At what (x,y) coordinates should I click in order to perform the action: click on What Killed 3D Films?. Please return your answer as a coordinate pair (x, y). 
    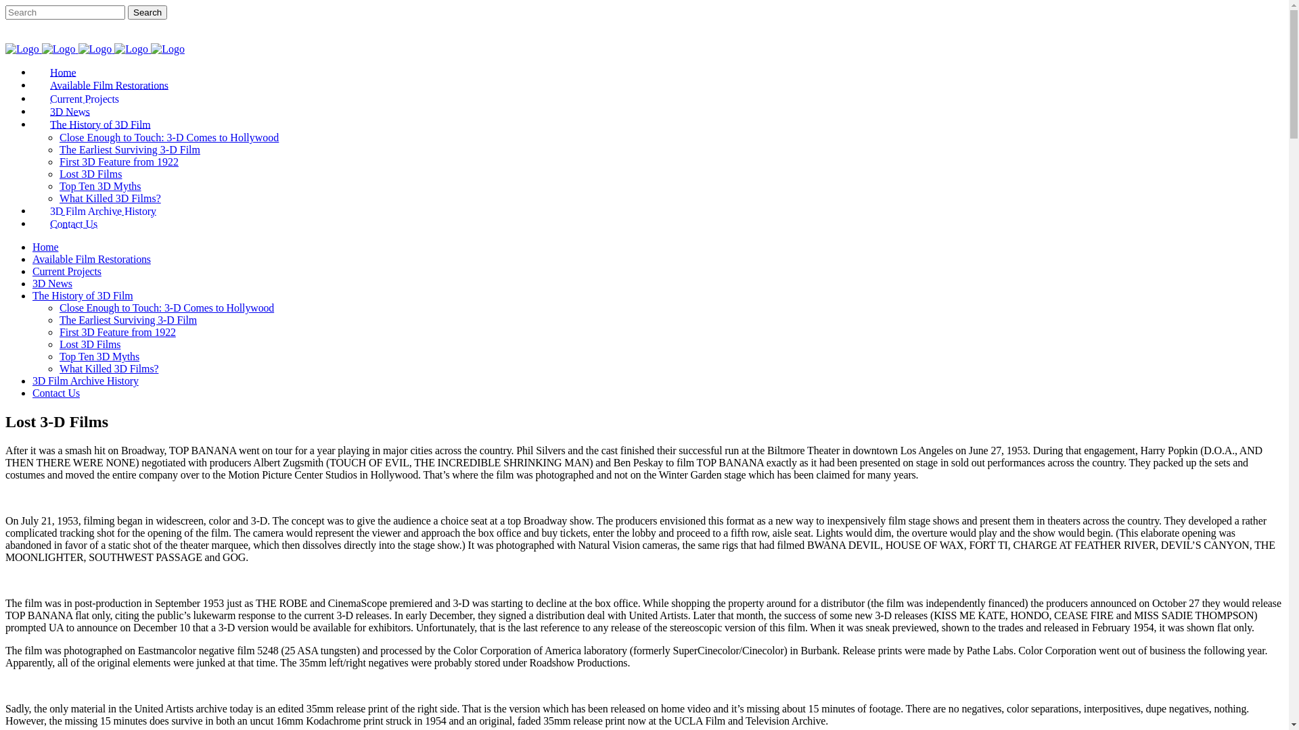
    Looking at the image, I should click on (109, 369).